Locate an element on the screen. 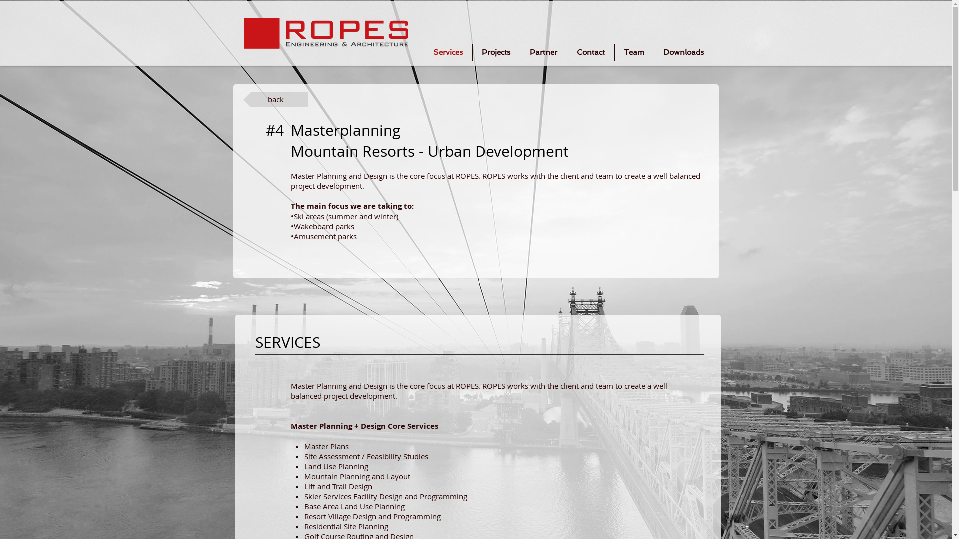 The height and width of the screenshot is (539, 959). Services is located at coordinates (448, 53).